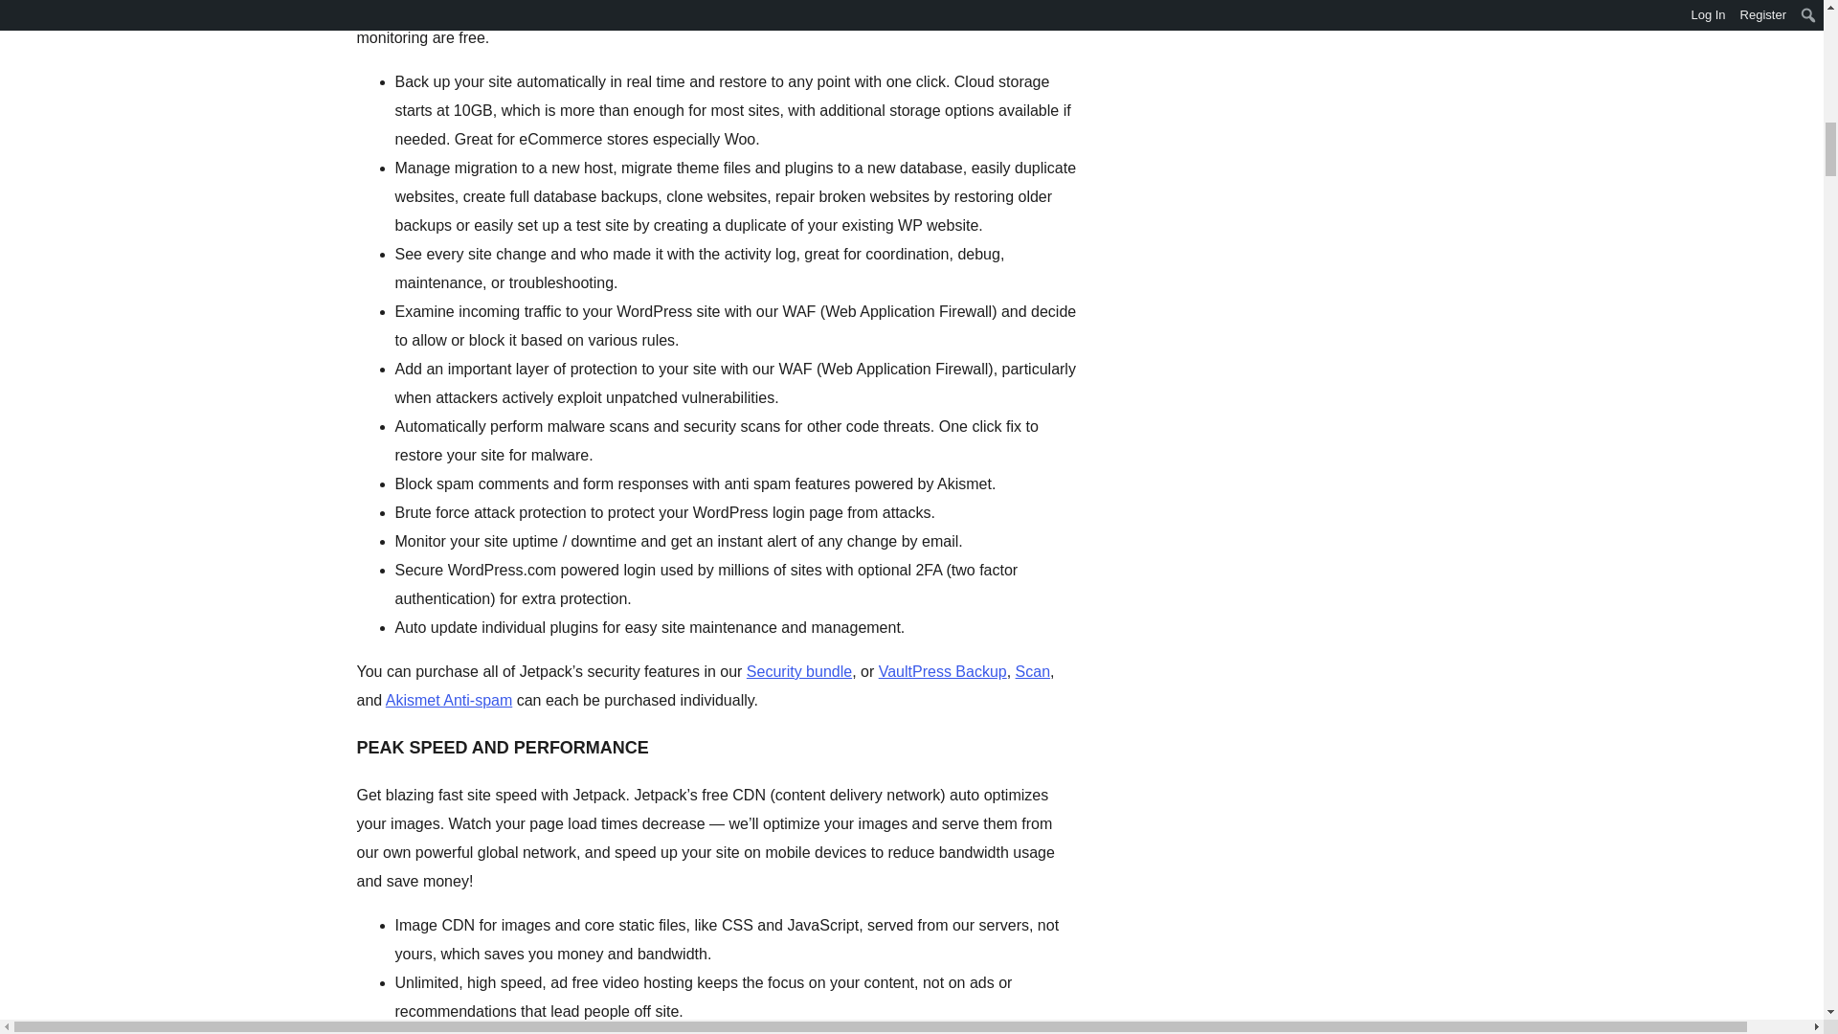  What do you see at coordinates (942, 671) in the screenshot?
I see `VaultPress Backup` at bounding box center [942, 671].